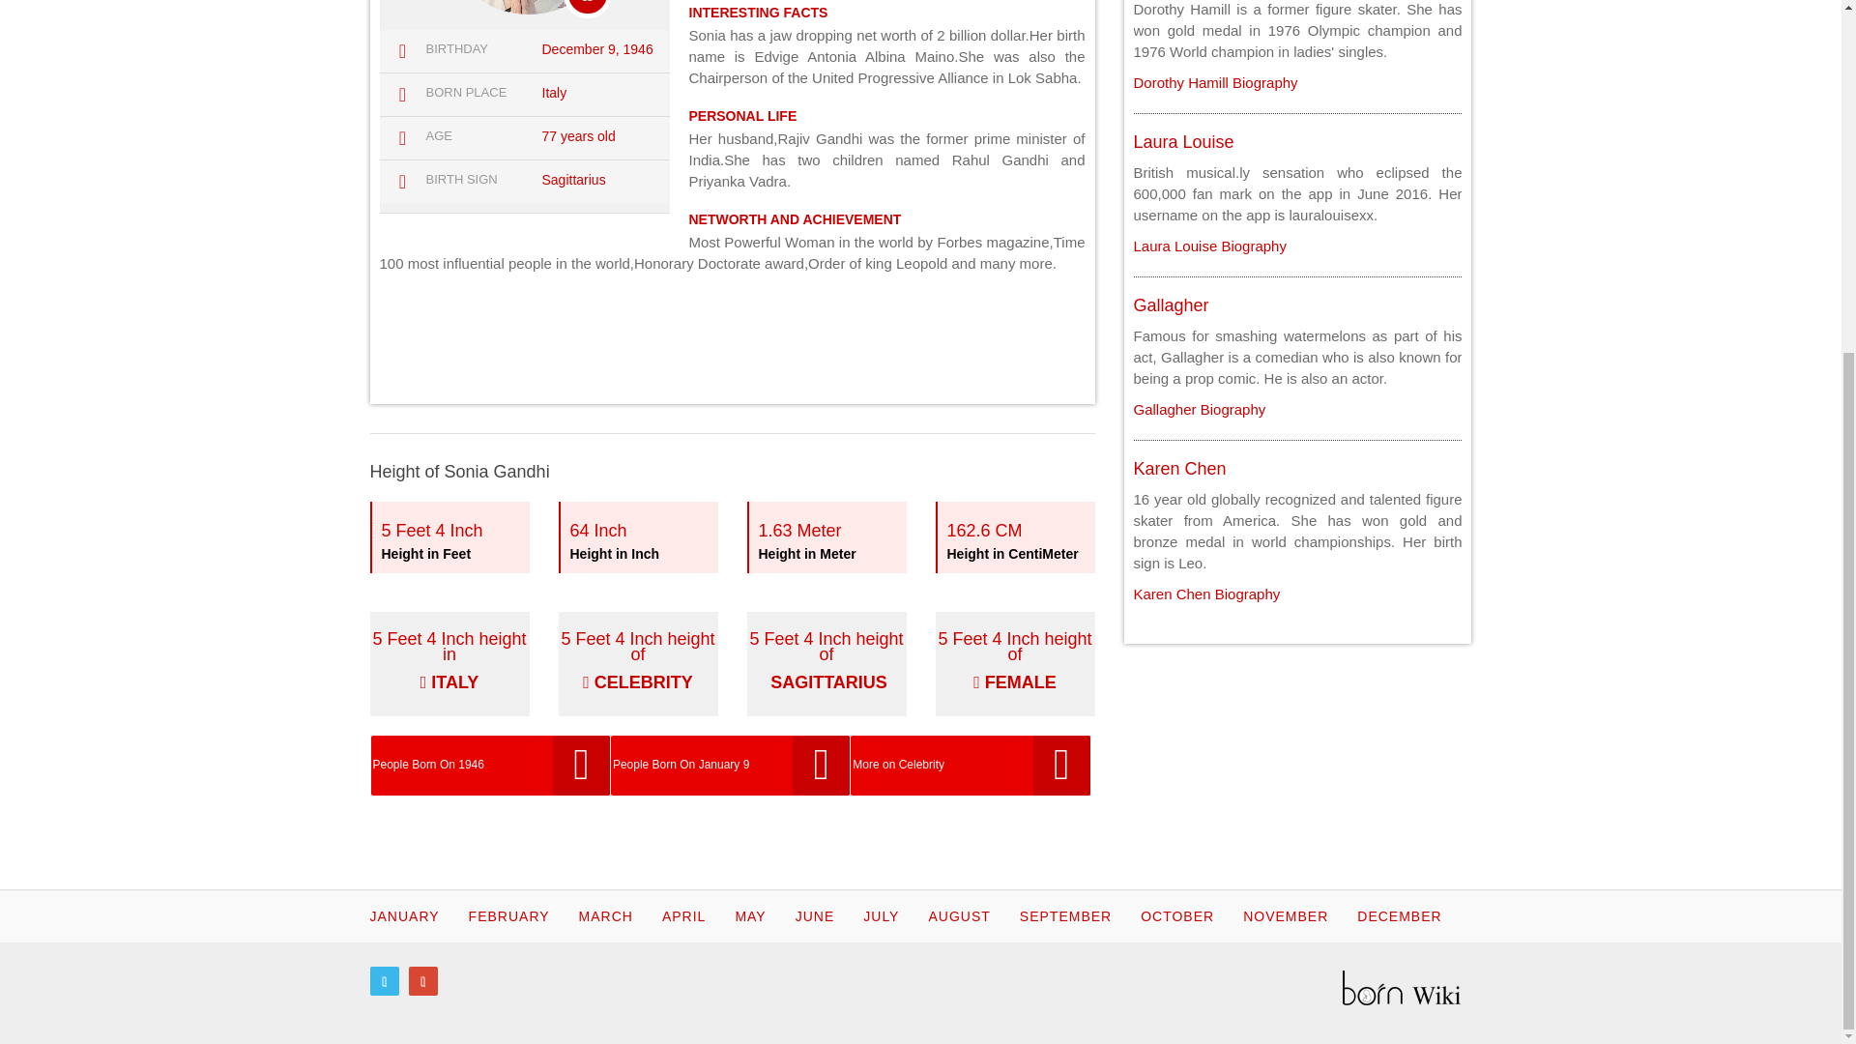 This screenshot has height=1044, width=1856. I want to click on Dorothy Hamill, so click(580, 49).